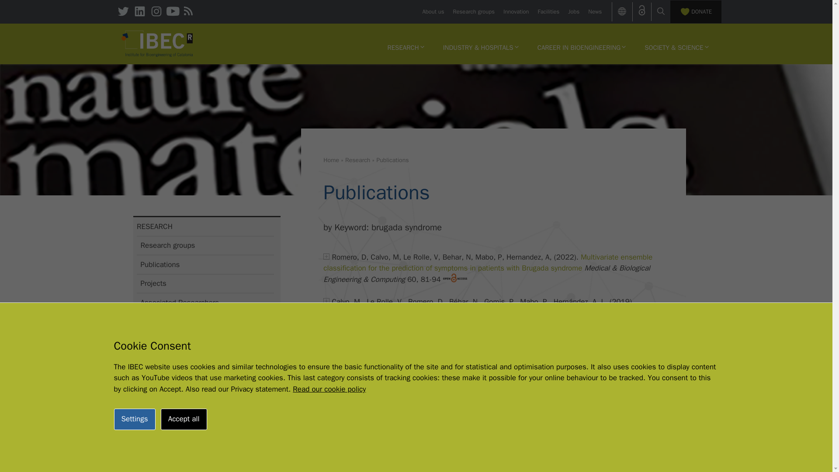 The image size is (839, 472). Describe the element at coordinates (157, 43) in the screenshot. I see `Institute for Bioengineering of Catalonia` at that location.